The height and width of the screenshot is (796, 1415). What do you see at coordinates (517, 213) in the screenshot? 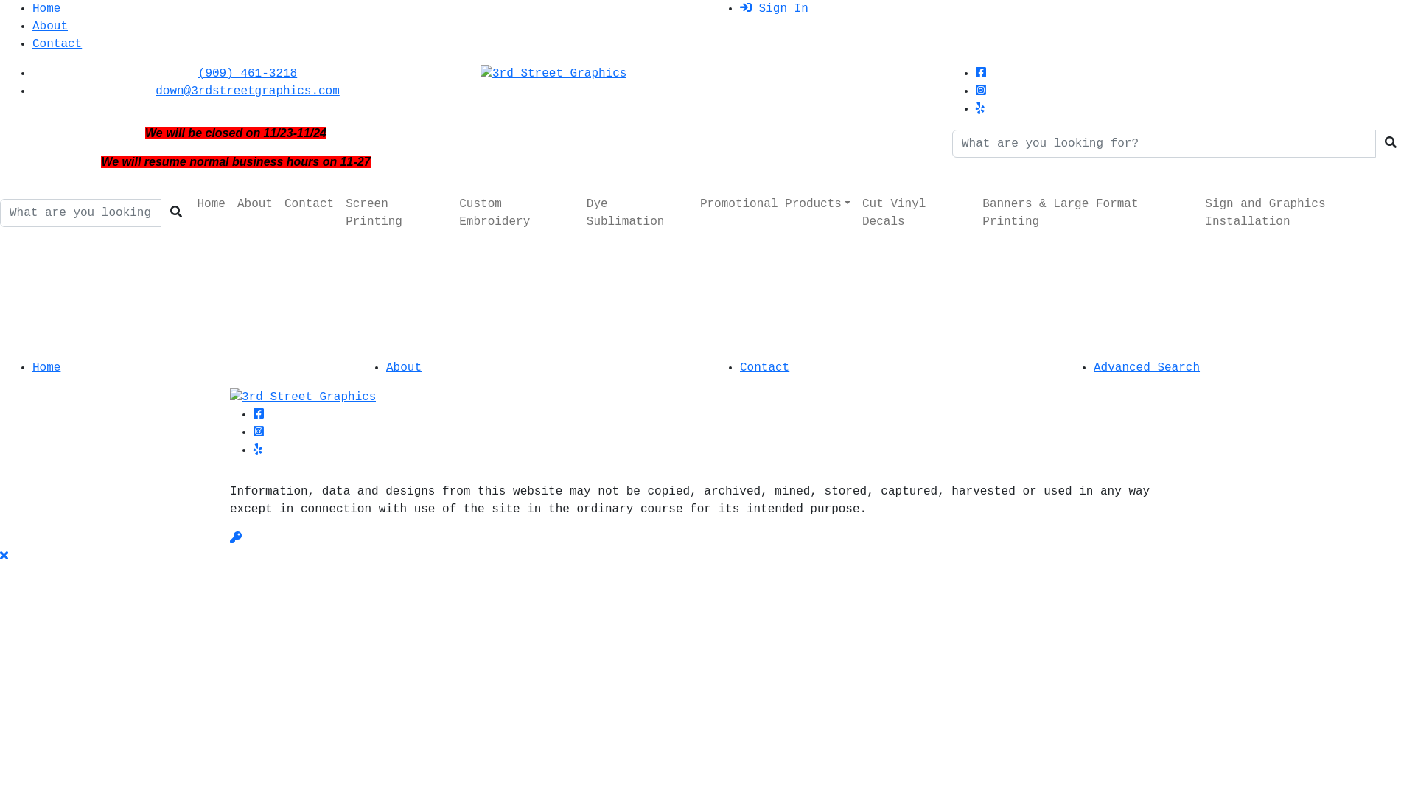
I see `Custom Embroidery` at bounding box center [517, 213].